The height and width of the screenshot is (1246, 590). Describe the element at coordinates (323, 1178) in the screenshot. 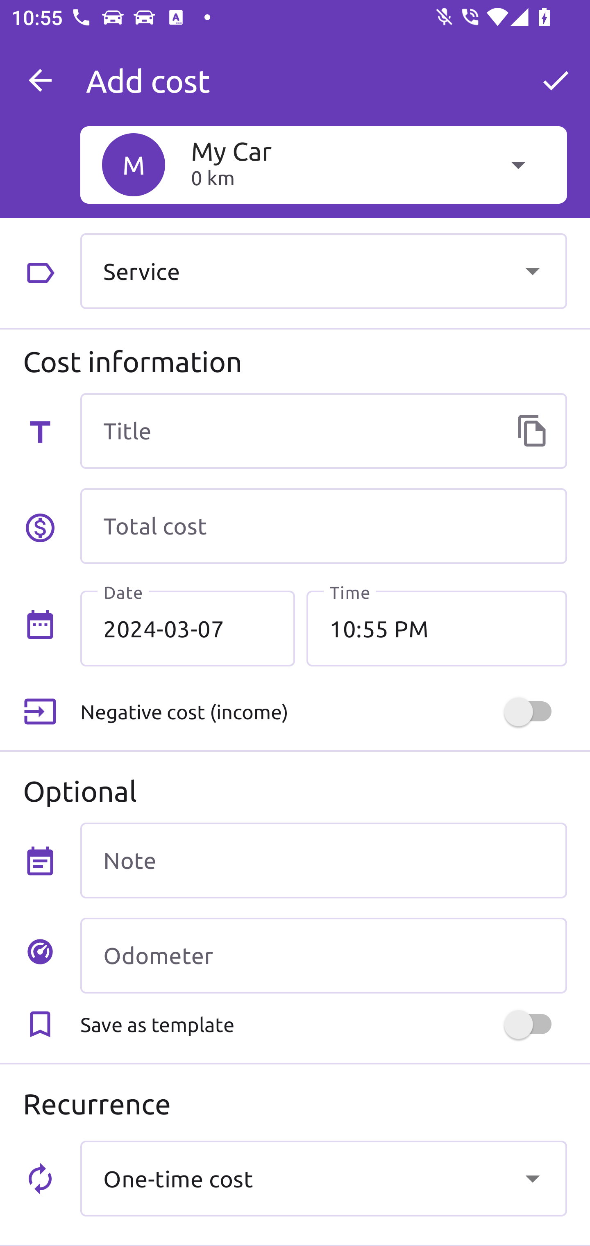

I see `One-time cost` at that location.